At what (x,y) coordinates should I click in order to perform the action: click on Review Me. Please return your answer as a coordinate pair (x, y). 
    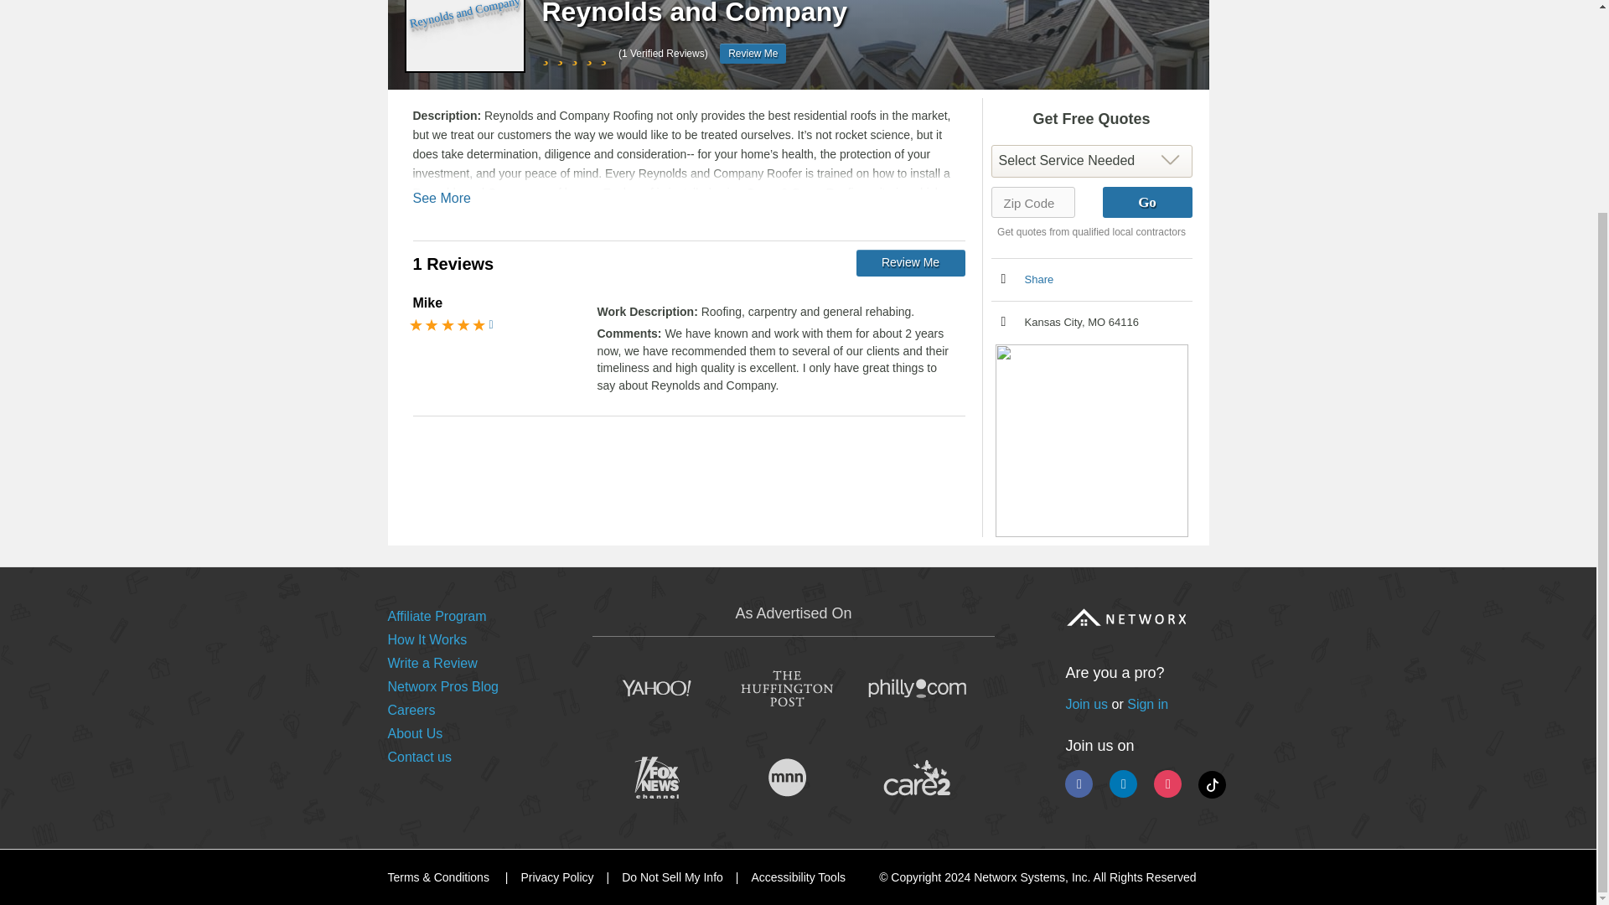
    Looking at the image, I should click on (910, 263).